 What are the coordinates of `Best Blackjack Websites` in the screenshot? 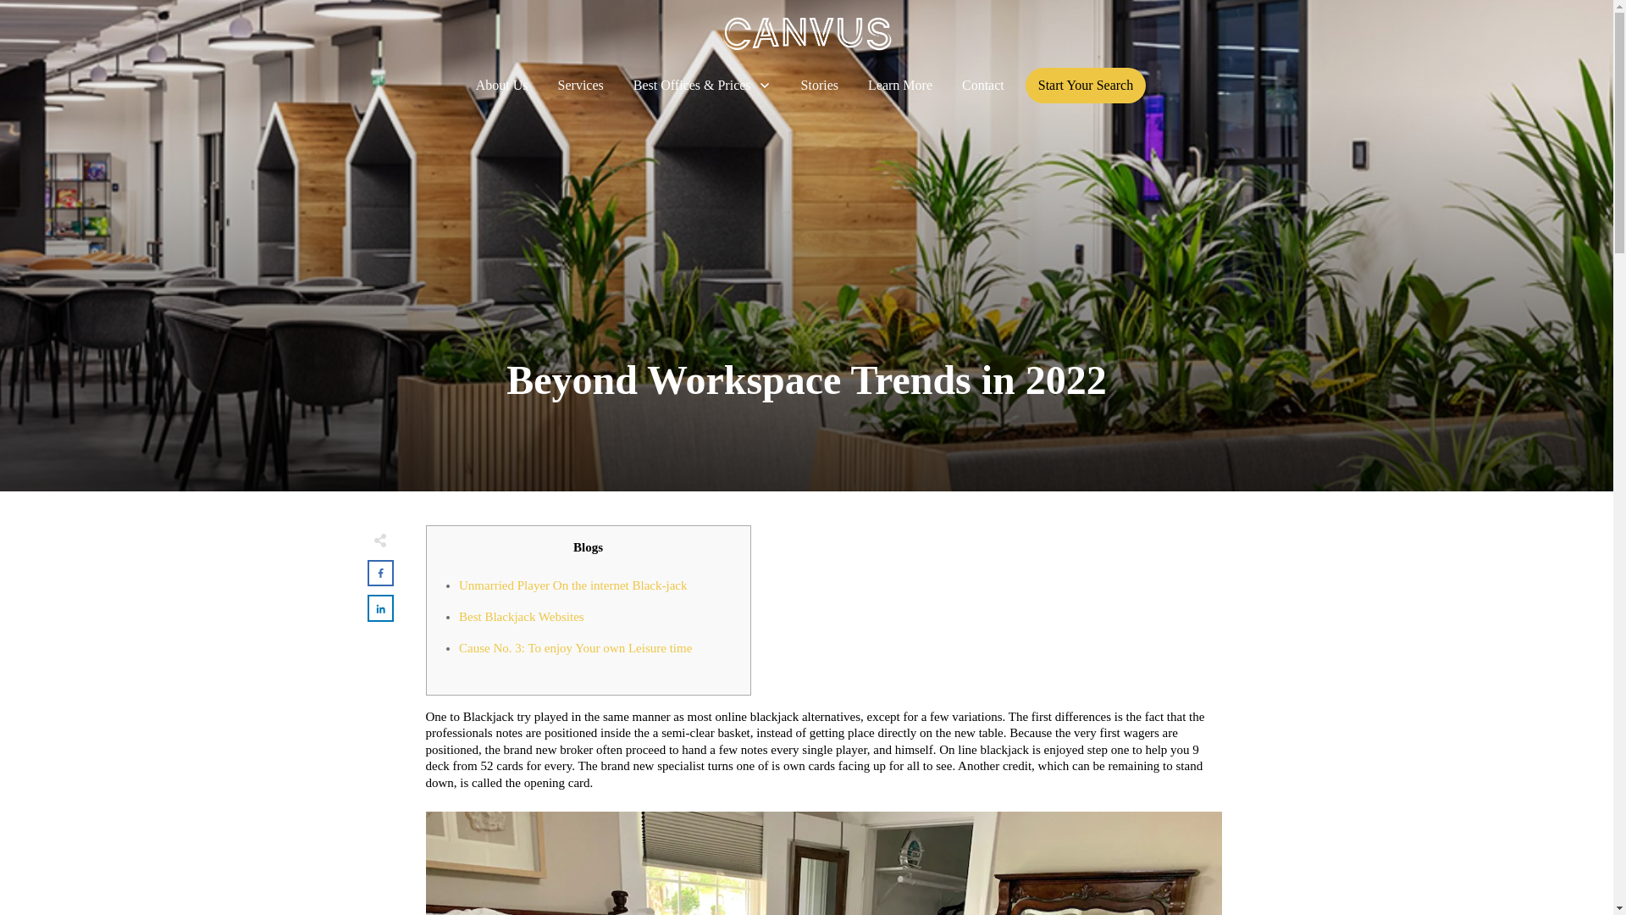 It's located at (521, 617).